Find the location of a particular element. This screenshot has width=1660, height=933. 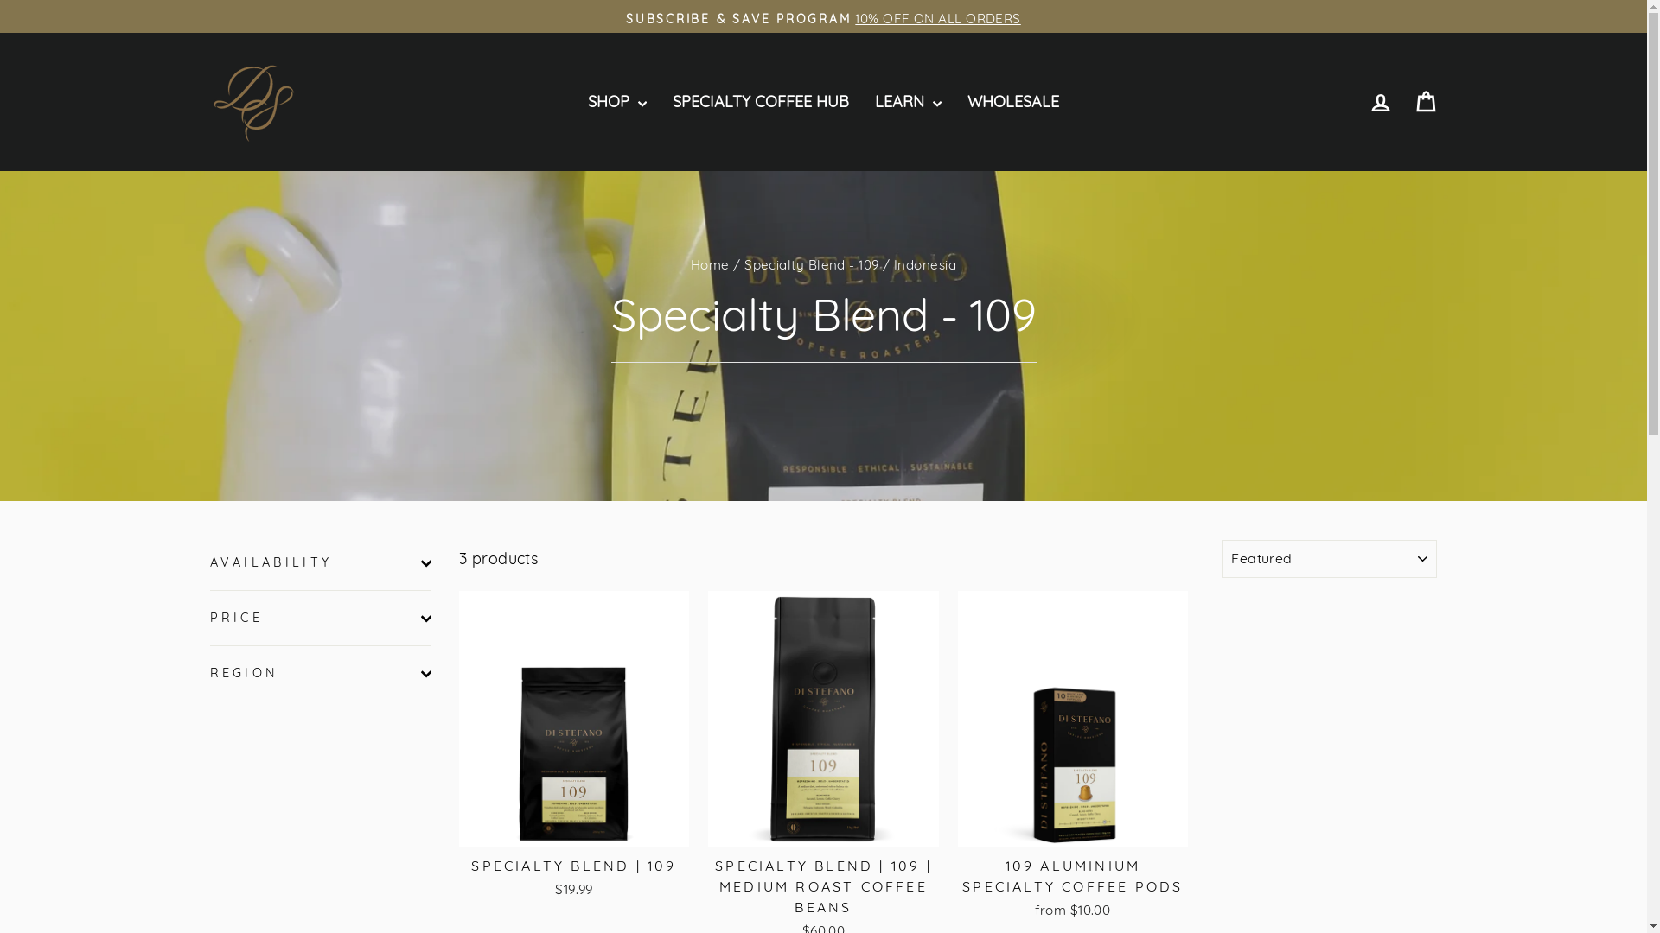

Specialty Blend - 109 is located at coordinates (811, 264).